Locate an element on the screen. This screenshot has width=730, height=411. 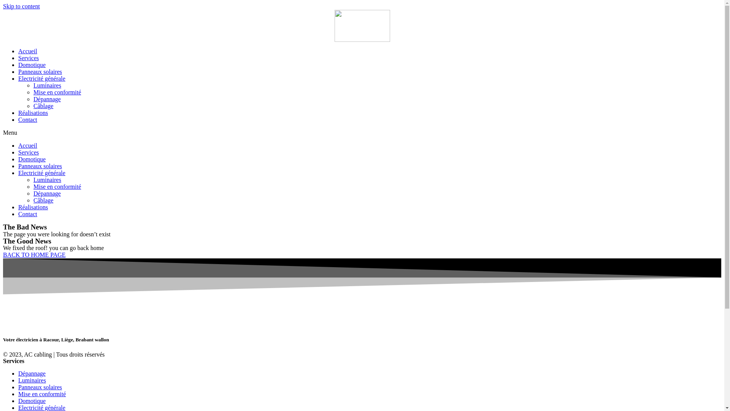
Domotique is located at coordinates (32, 65).